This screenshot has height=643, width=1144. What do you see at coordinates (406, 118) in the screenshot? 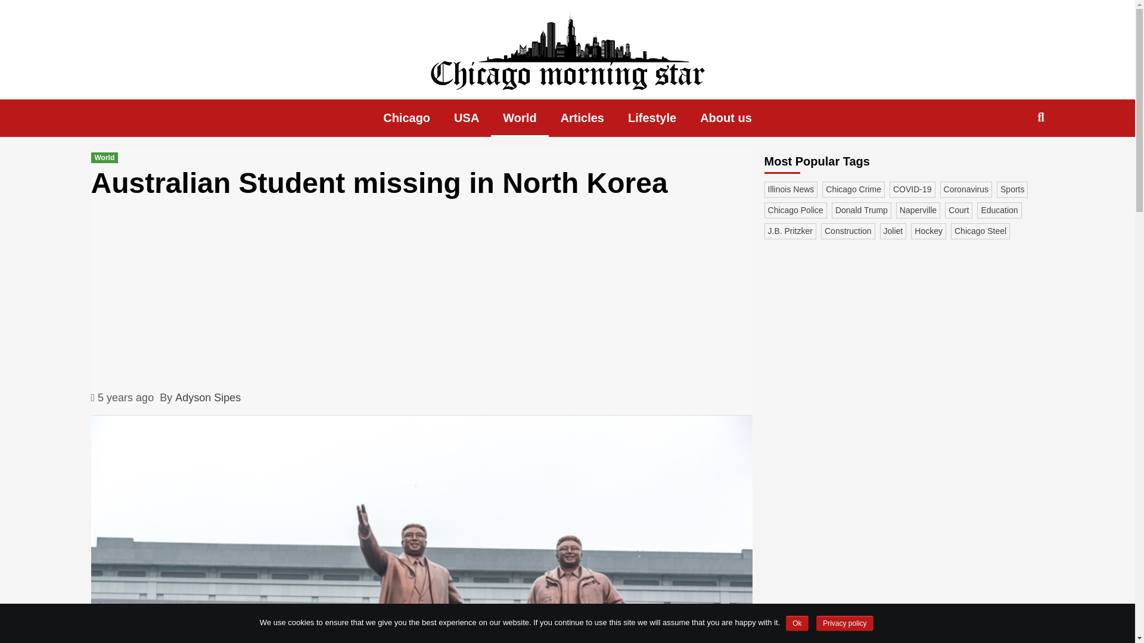
I see `Chicago` at bounding box center [406, 118].